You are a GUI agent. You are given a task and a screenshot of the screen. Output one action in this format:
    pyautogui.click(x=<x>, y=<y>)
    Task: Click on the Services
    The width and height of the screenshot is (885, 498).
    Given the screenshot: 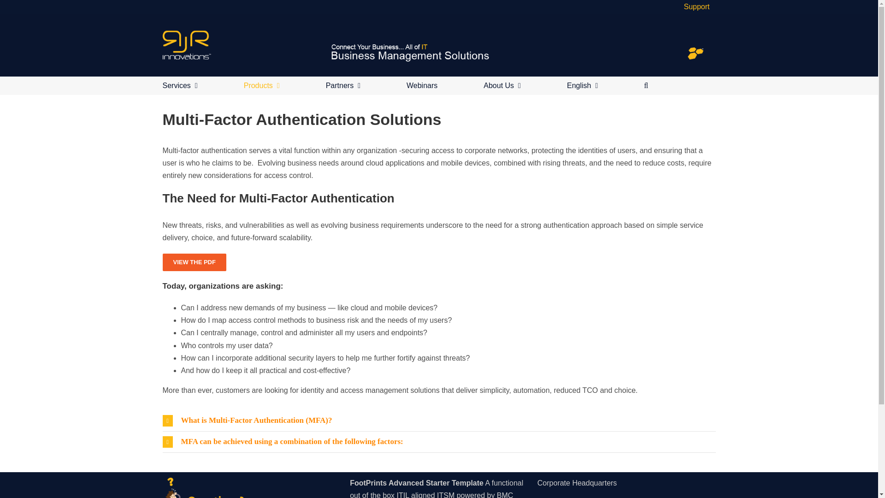 What is the action you would take?
    pyautogui.click(x=180, y=86)
    